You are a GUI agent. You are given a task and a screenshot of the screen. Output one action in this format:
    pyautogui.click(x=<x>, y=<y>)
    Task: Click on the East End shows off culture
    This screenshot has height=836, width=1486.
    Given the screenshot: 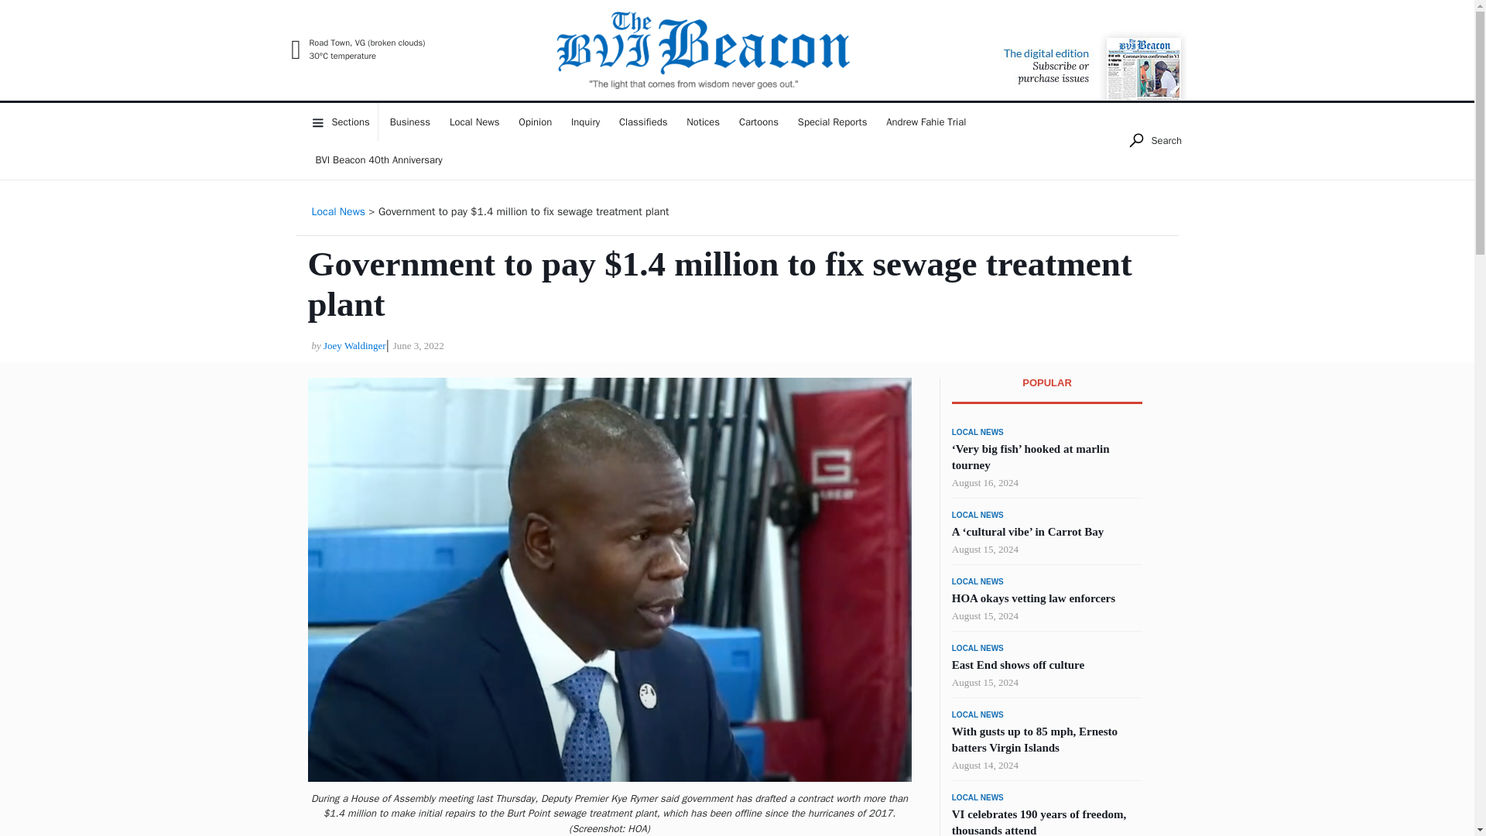 What is the action you would take?
    pyautogui.click(x=1019, y=665)
    